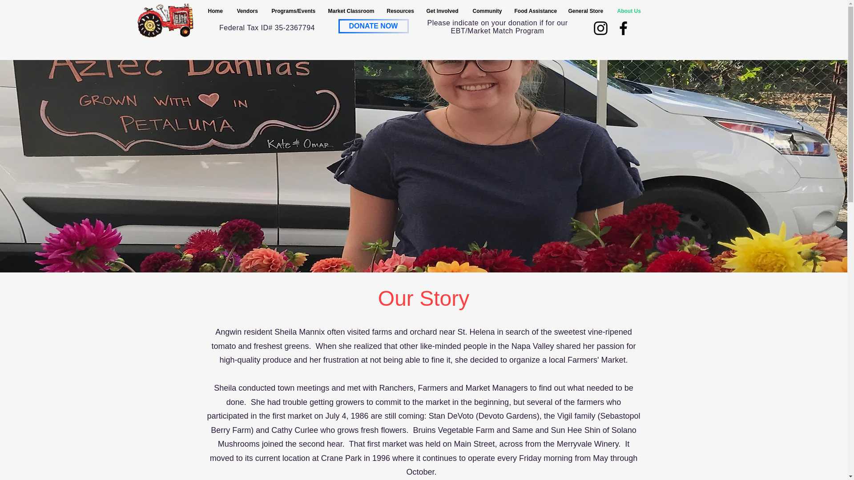 Image resolution: width=854 pixels, height=480 pixels. Describe the element at coordinates (443, 11) in the screenshot. I see `Get Involved` at that location.